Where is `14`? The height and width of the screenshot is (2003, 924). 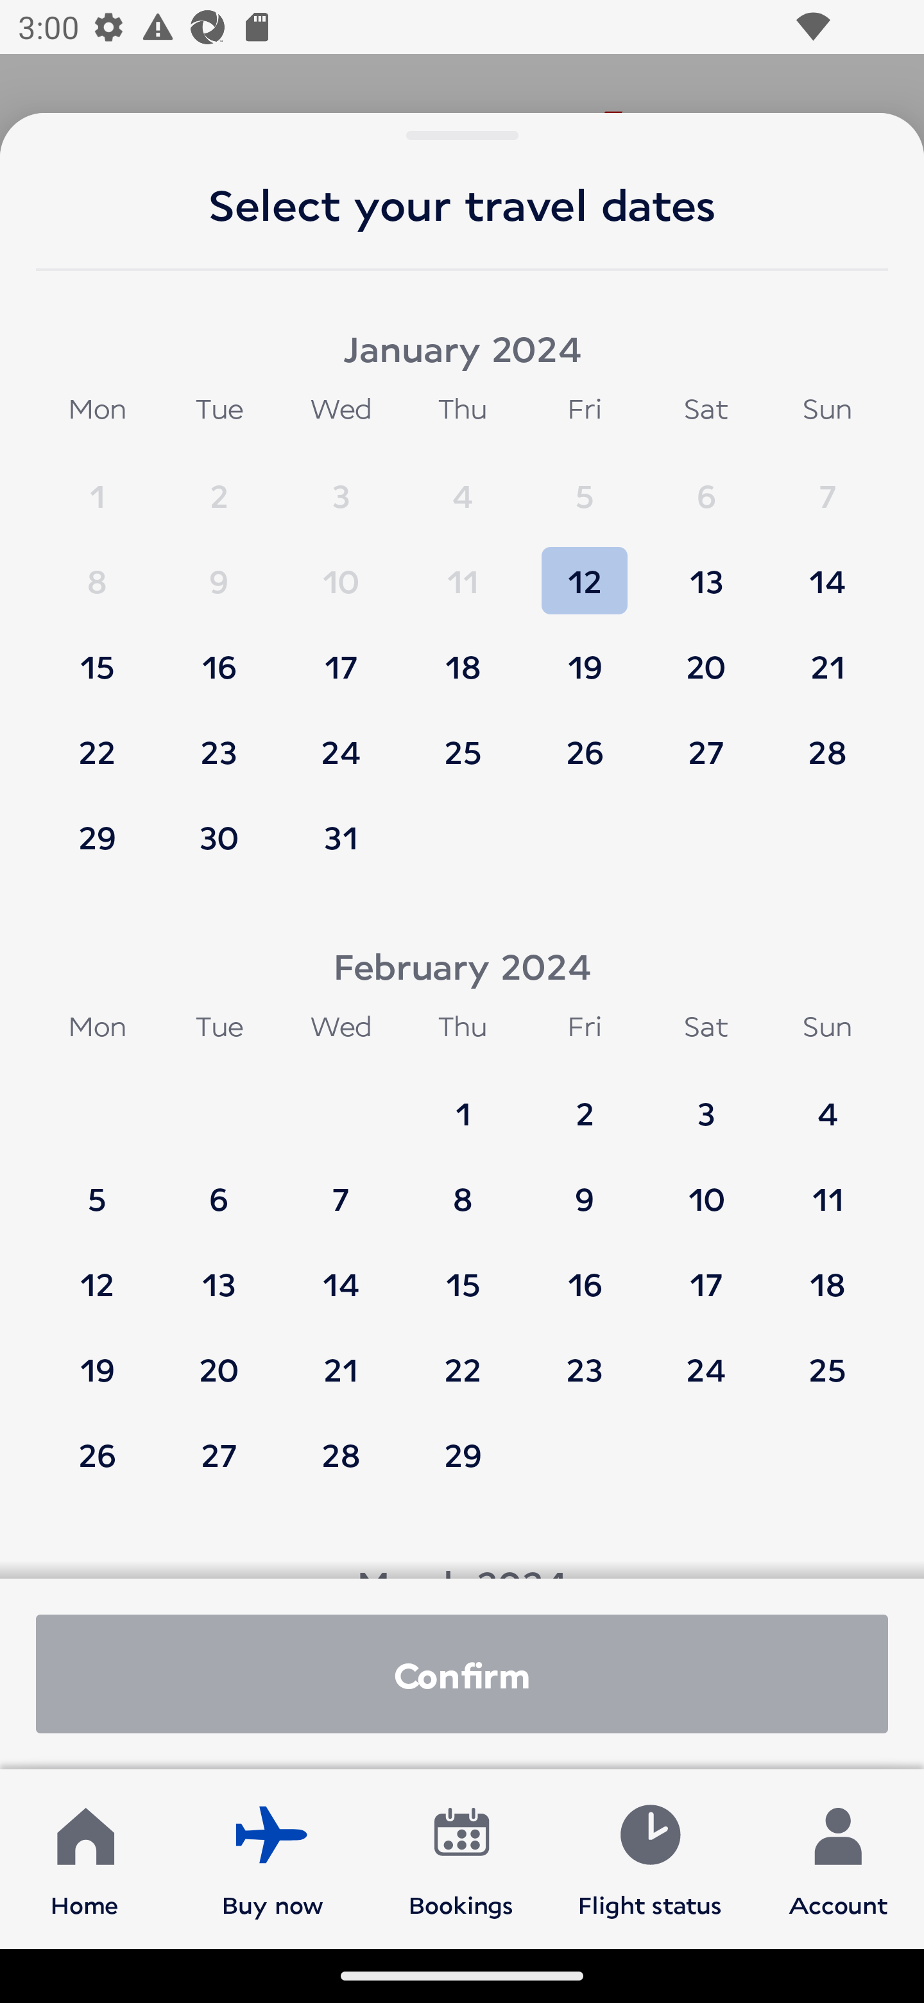
14 is located at coordinates (827, 569).